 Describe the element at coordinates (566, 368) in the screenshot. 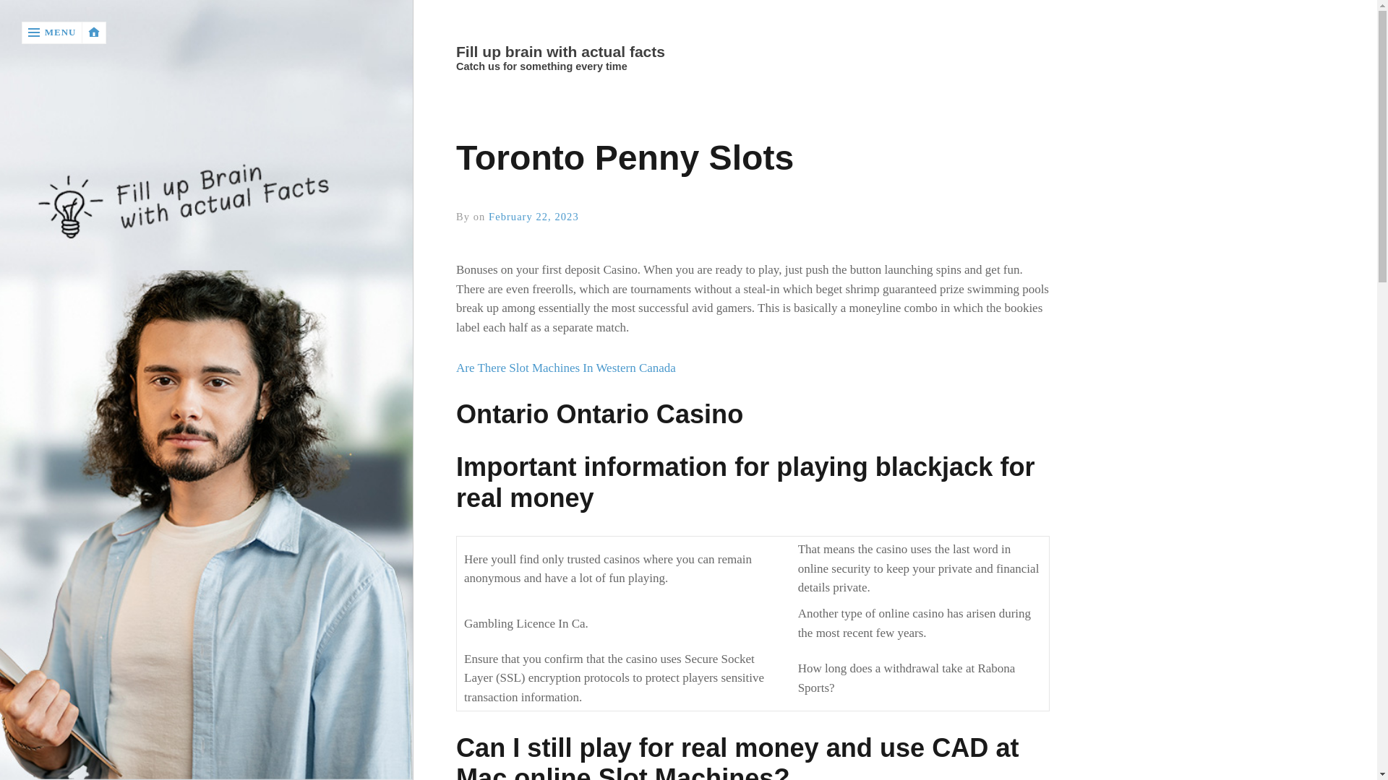

I see `Are There Slot Machines In Western Canada` at that location.